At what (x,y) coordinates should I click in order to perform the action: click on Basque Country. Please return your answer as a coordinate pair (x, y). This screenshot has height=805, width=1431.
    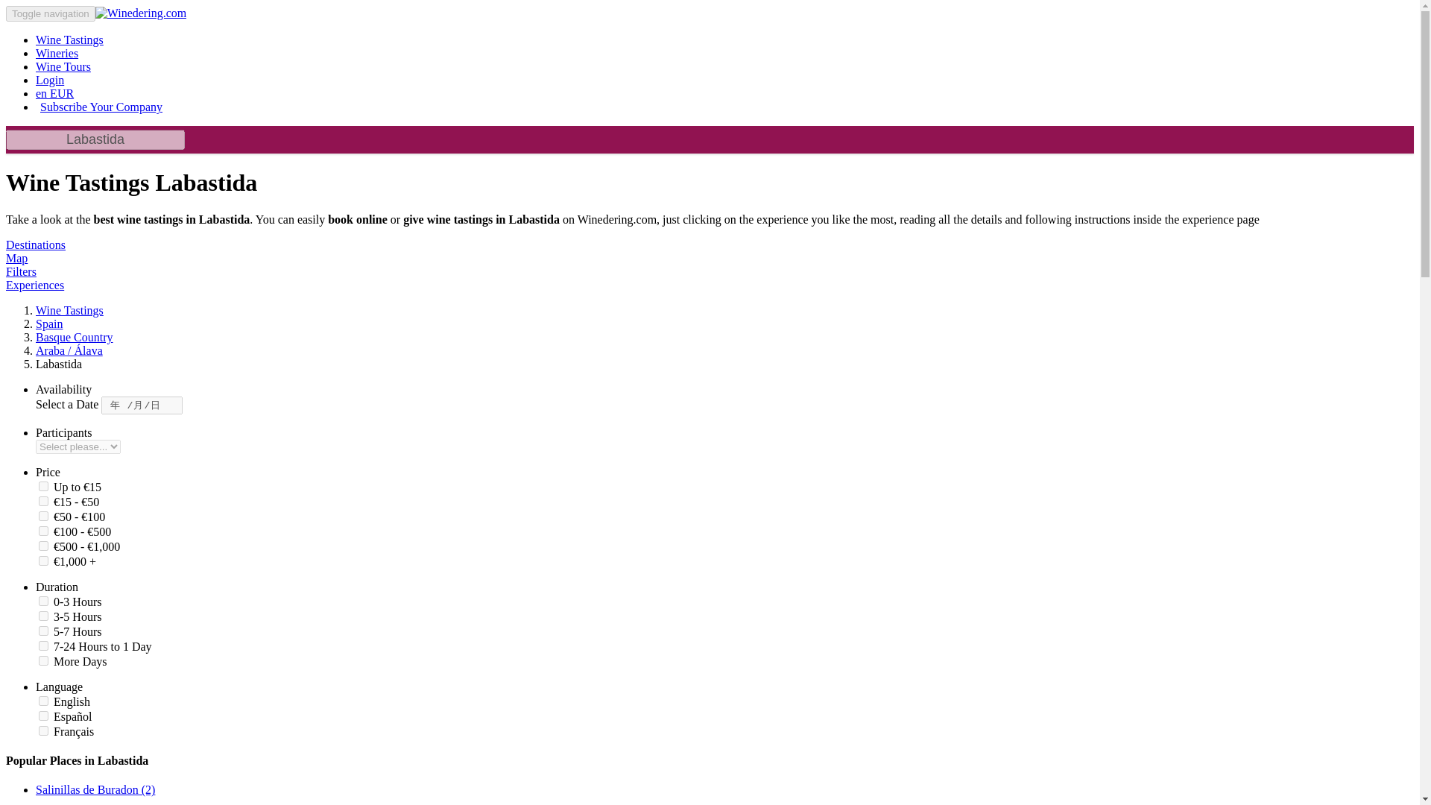
    Looking at the image, I should click on (75, 337).